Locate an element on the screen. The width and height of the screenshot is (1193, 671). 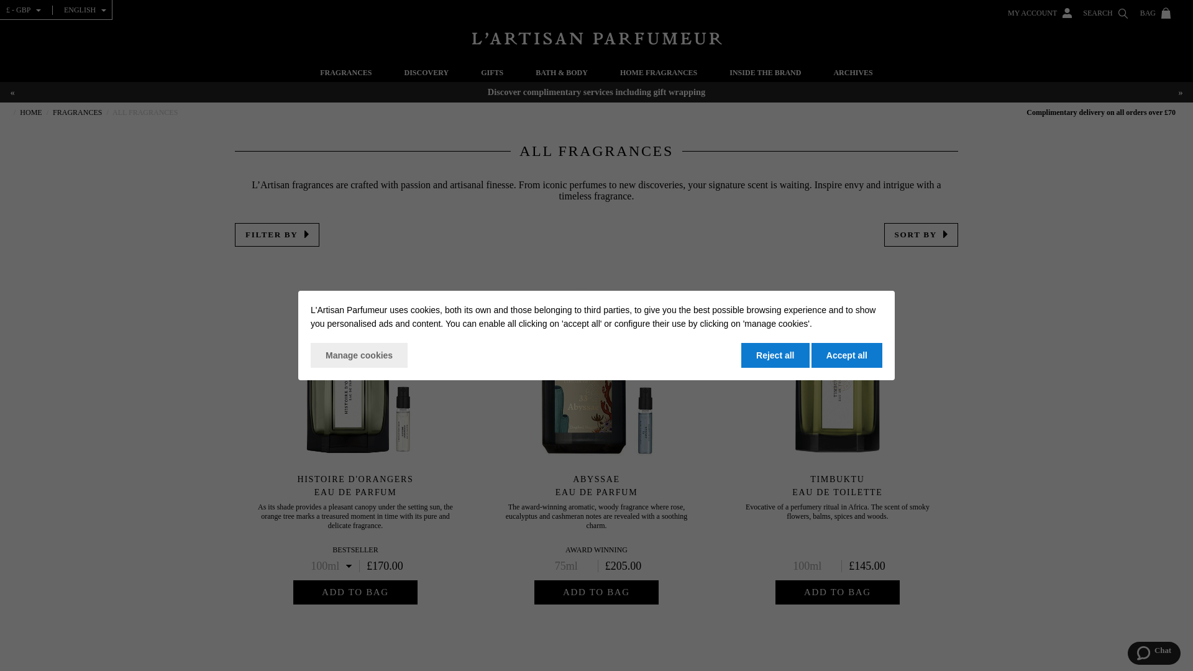
MY ACCOUNT is located at coordinates (1040, 9).